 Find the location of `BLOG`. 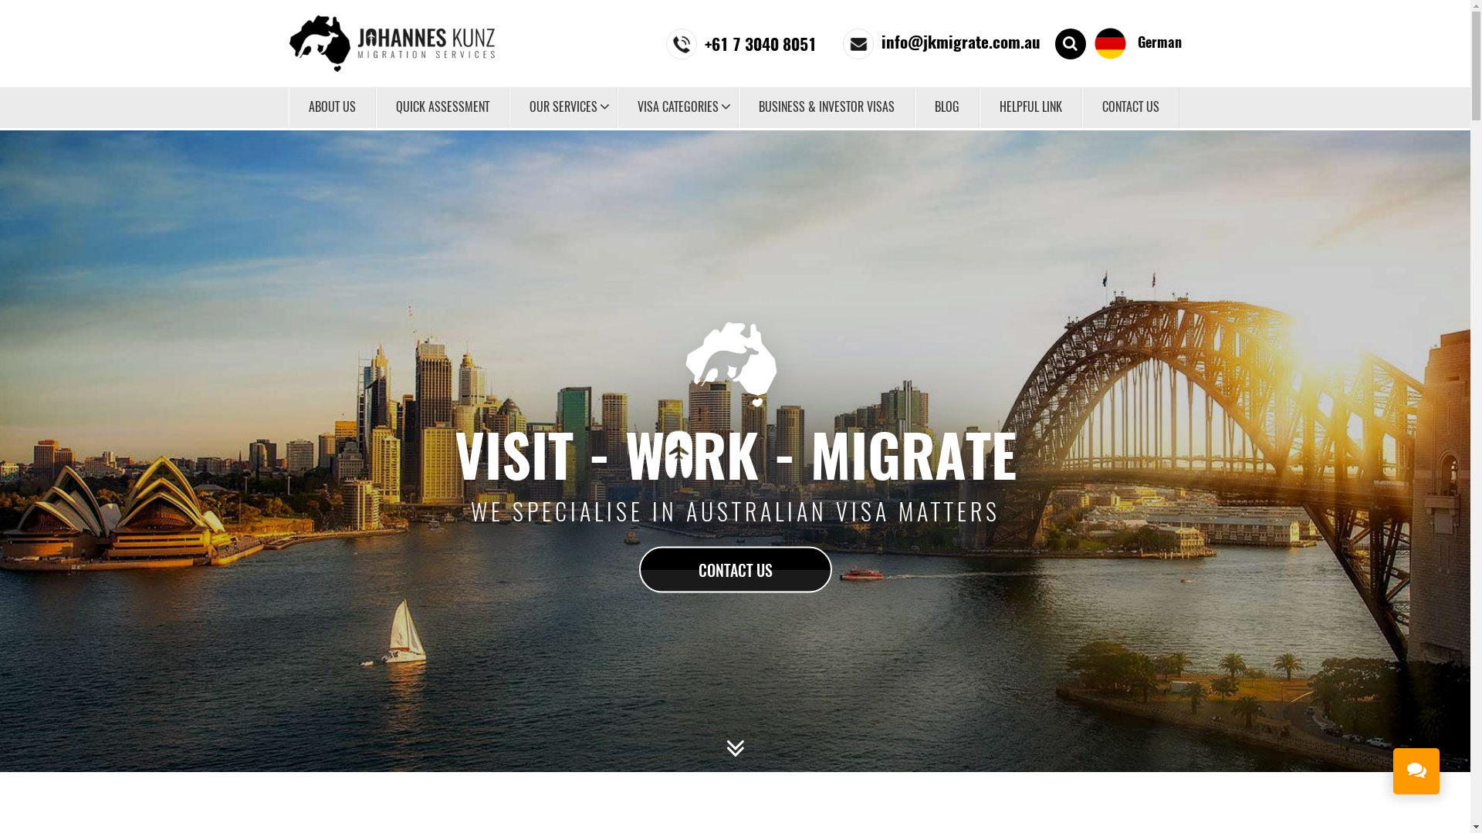

BLOG is located at coordinates (946, 108).